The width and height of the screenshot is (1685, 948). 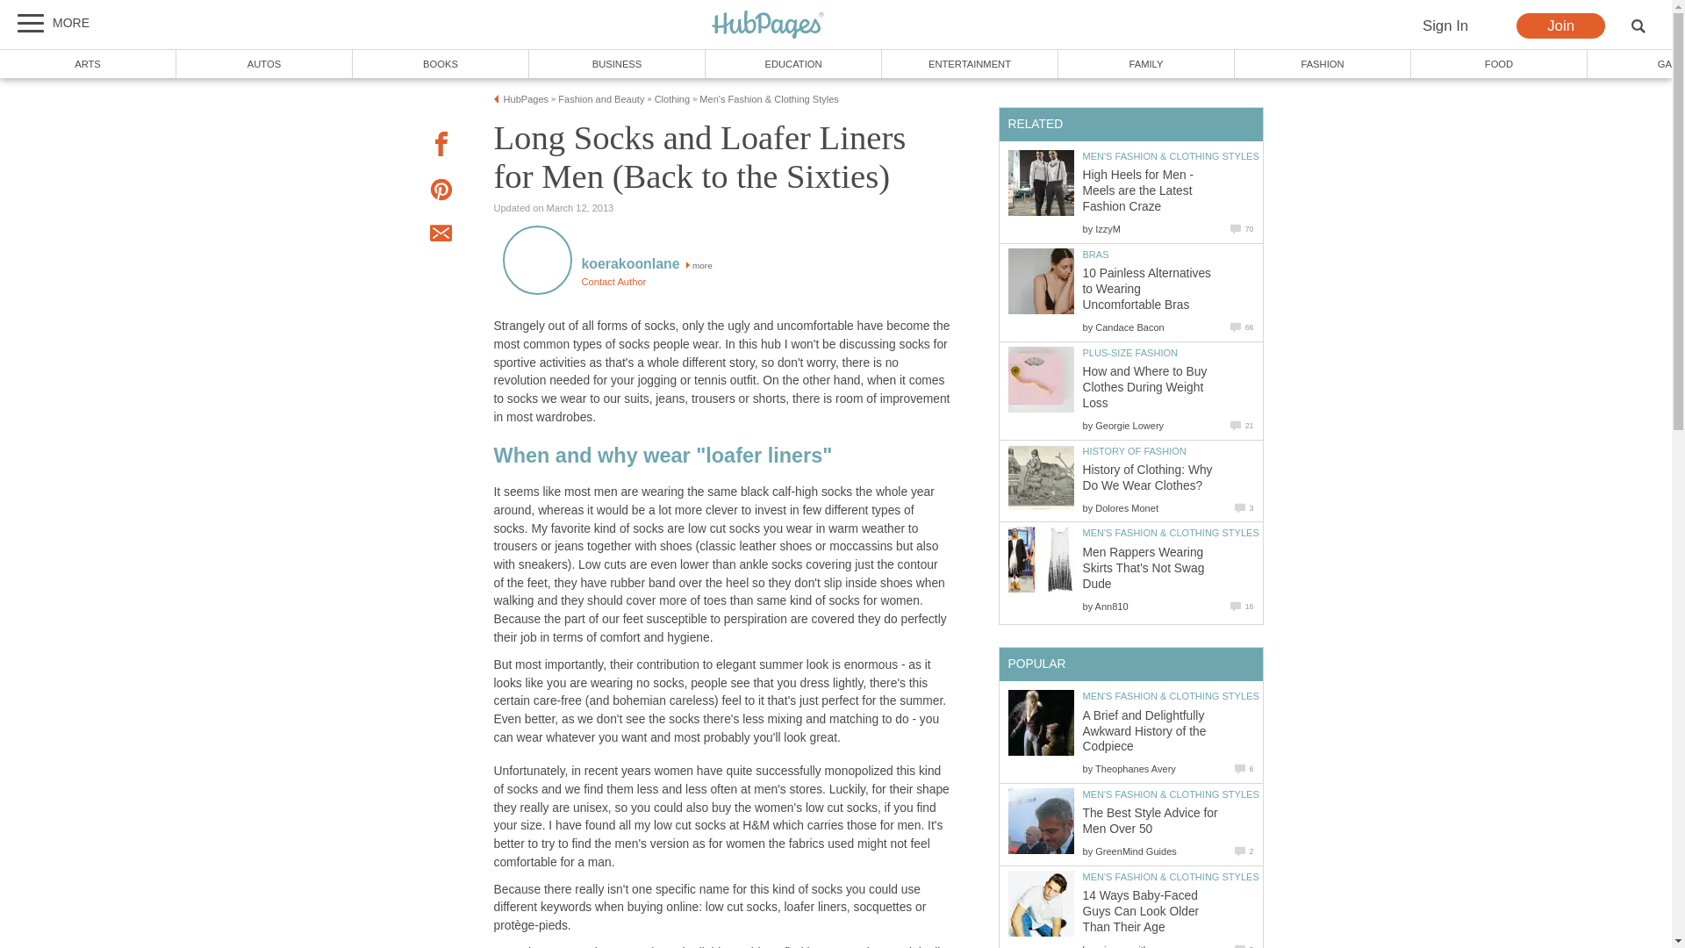 I want to click on BOOKS, so click(x=441, y=63).